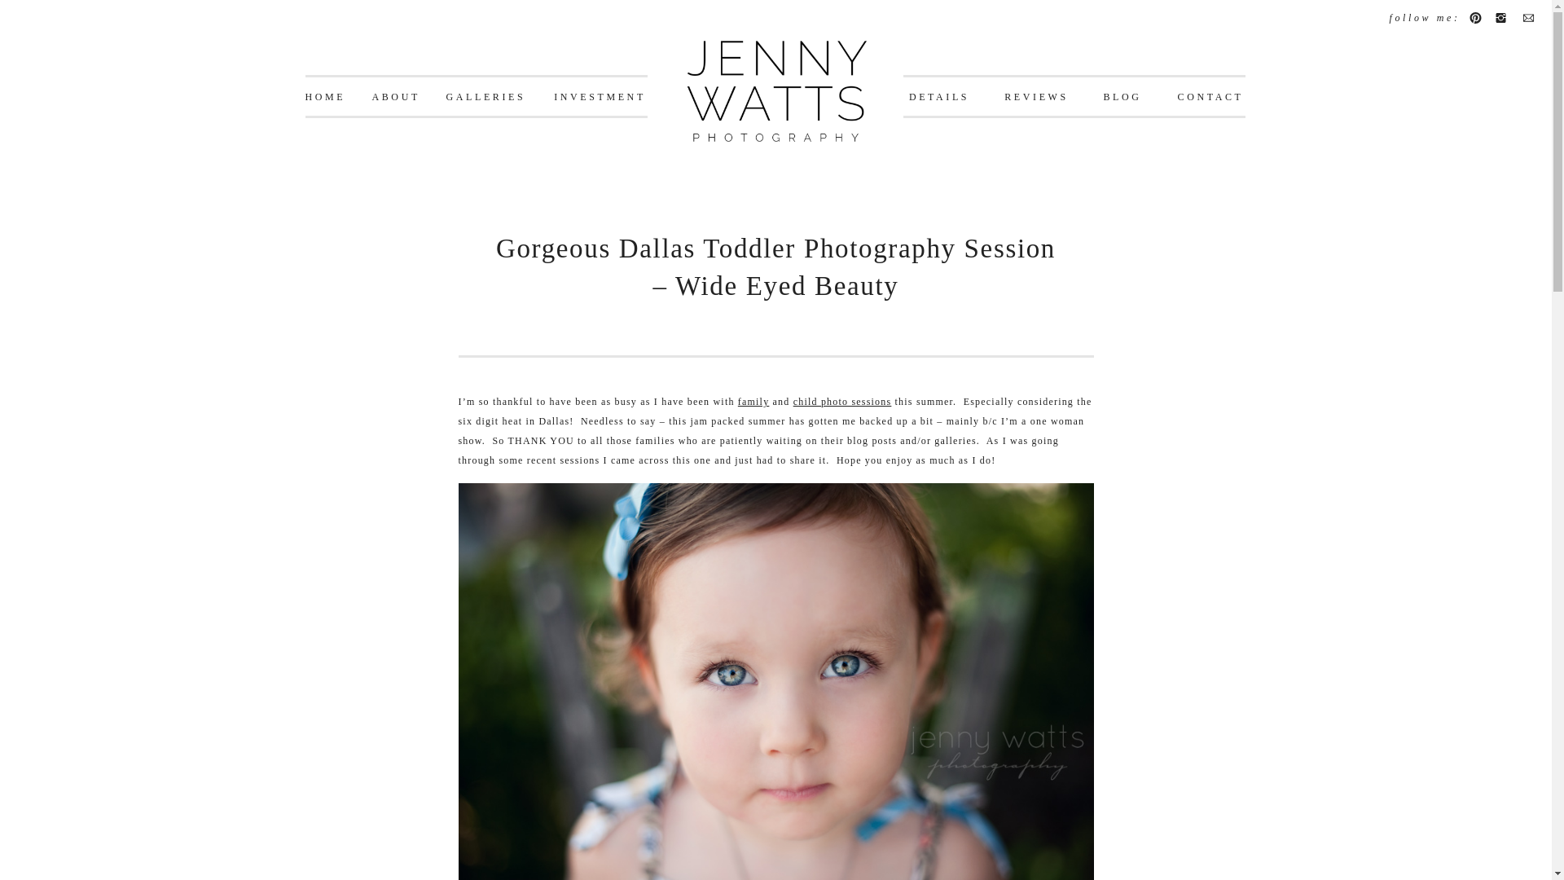 The image size is (1564, 880). I want to click on GALLERIES, so click(485, 98).